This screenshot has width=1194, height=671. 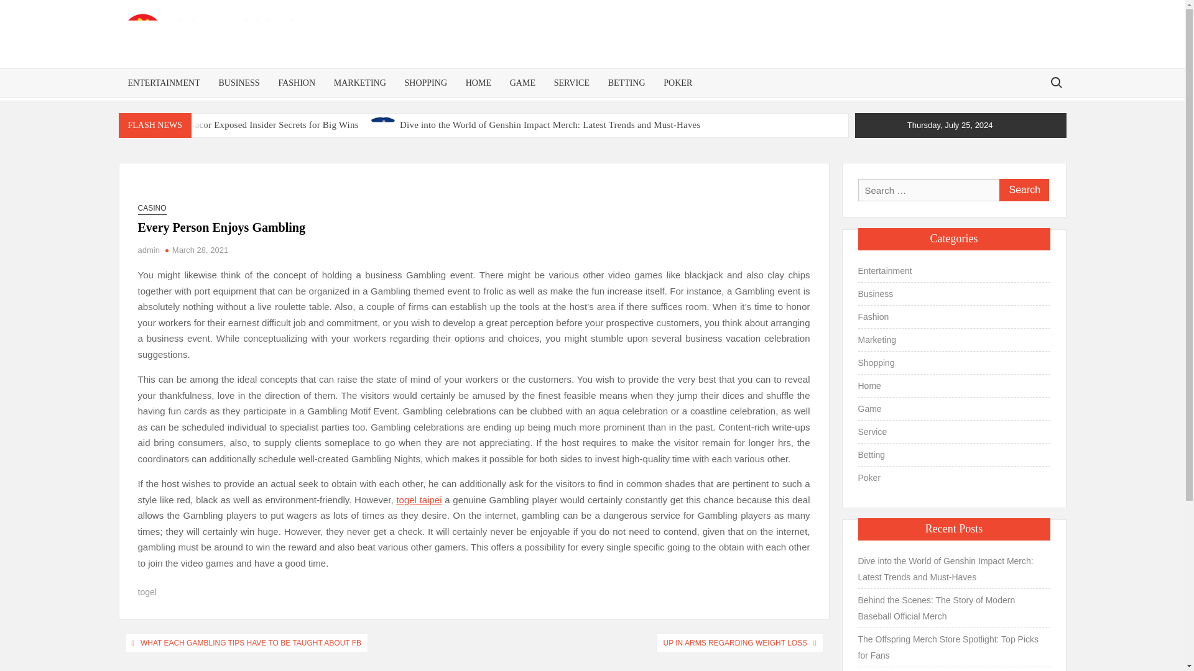 I want to click on Search, so click(x=1023, y=190).